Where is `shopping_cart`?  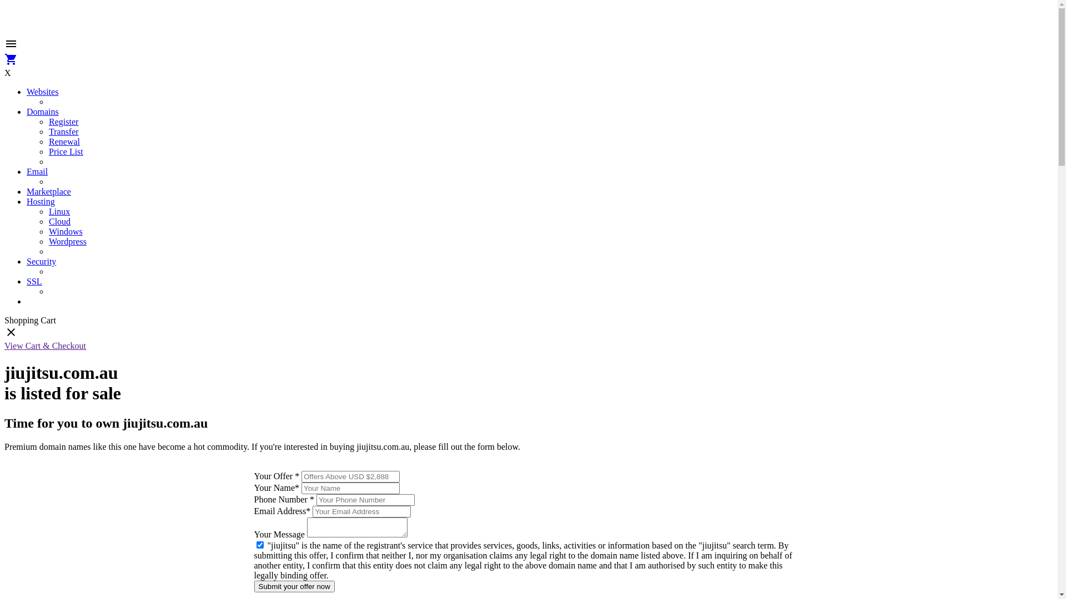
shopping_cart is located at coordinates (11, 63).